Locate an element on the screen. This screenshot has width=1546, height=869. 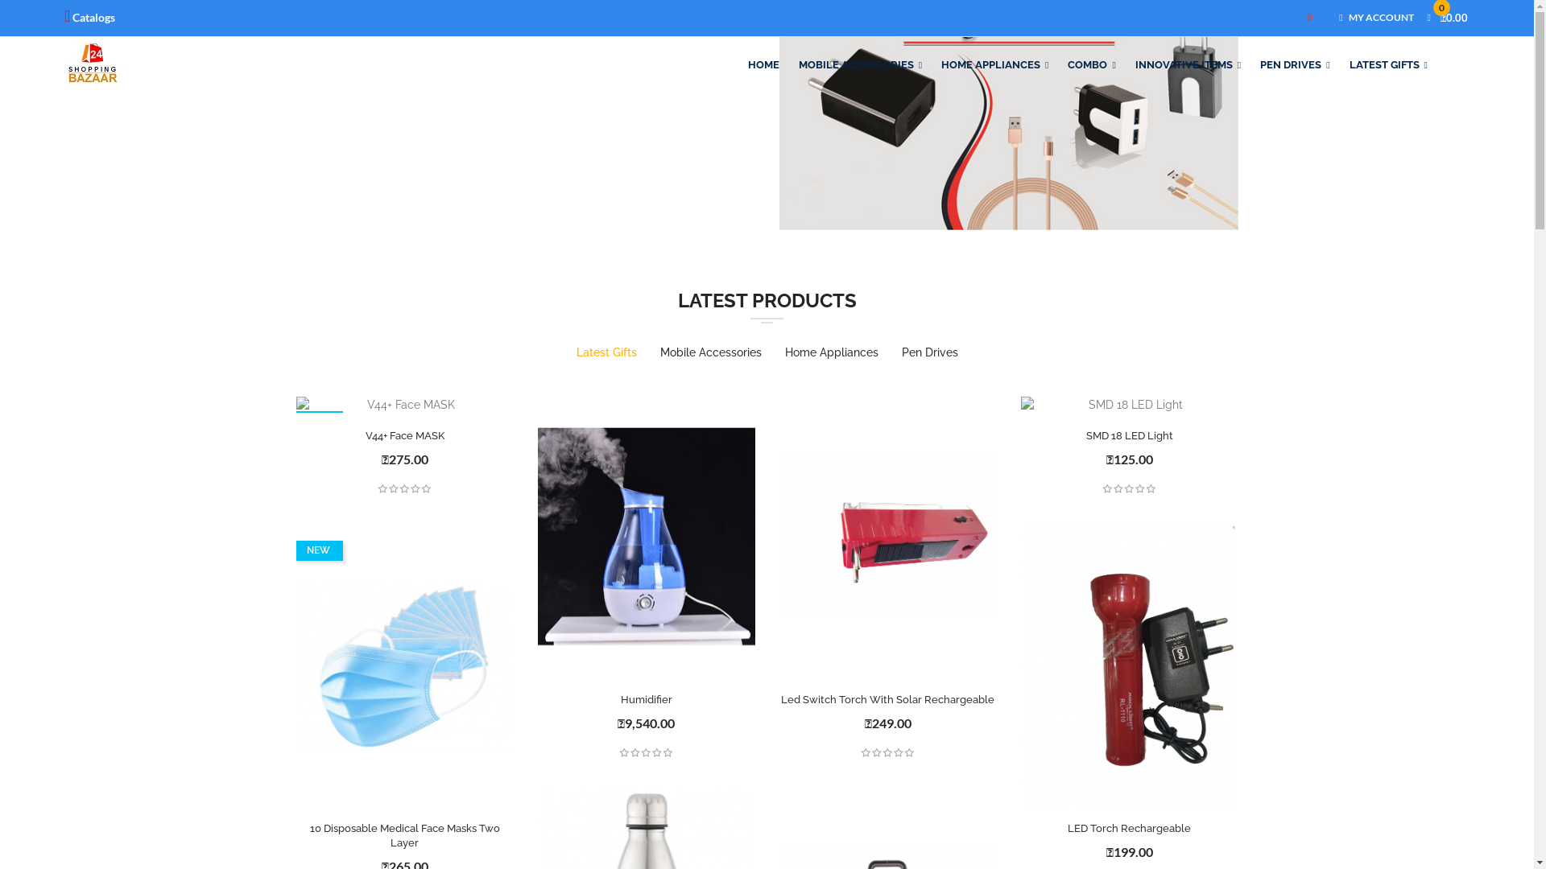
3 is located at coordinates (777, 734).